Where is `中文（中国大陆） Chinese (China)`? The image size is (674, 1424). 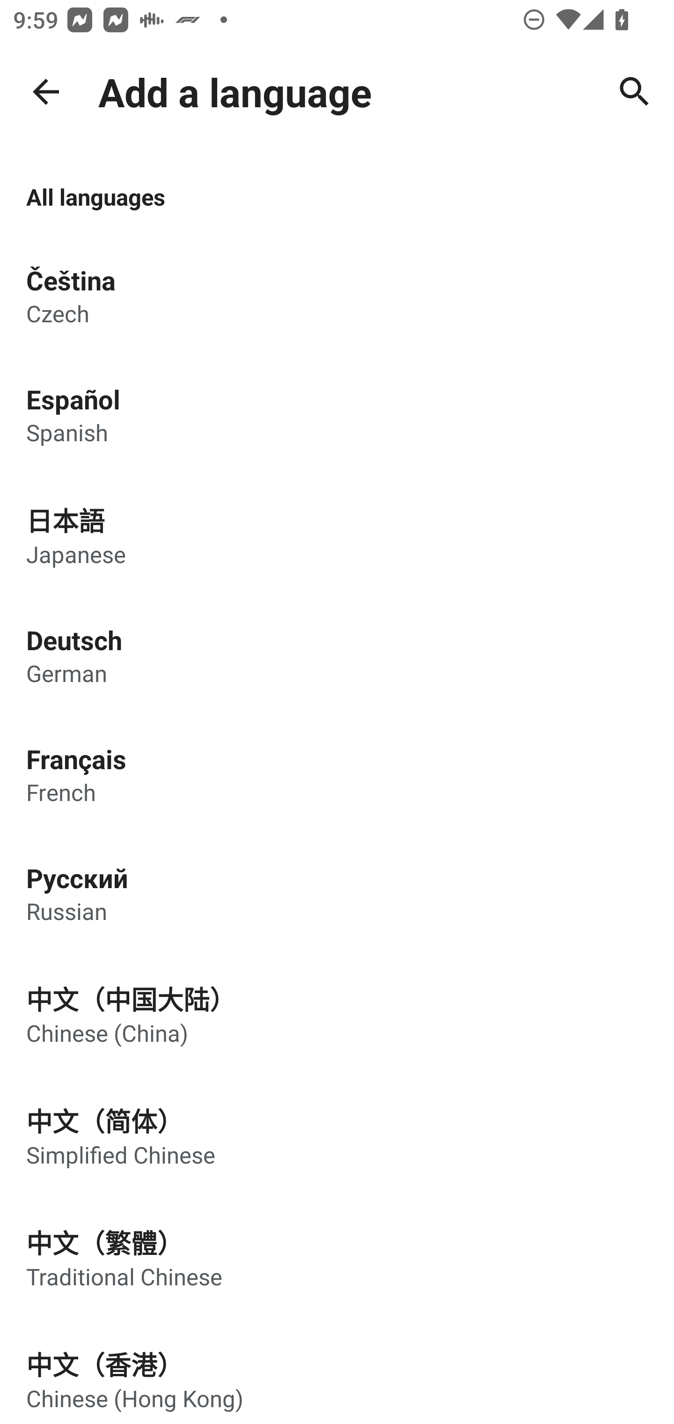
中文（中国大陆） Chinese (China) is located at coordinates (337, 1014).